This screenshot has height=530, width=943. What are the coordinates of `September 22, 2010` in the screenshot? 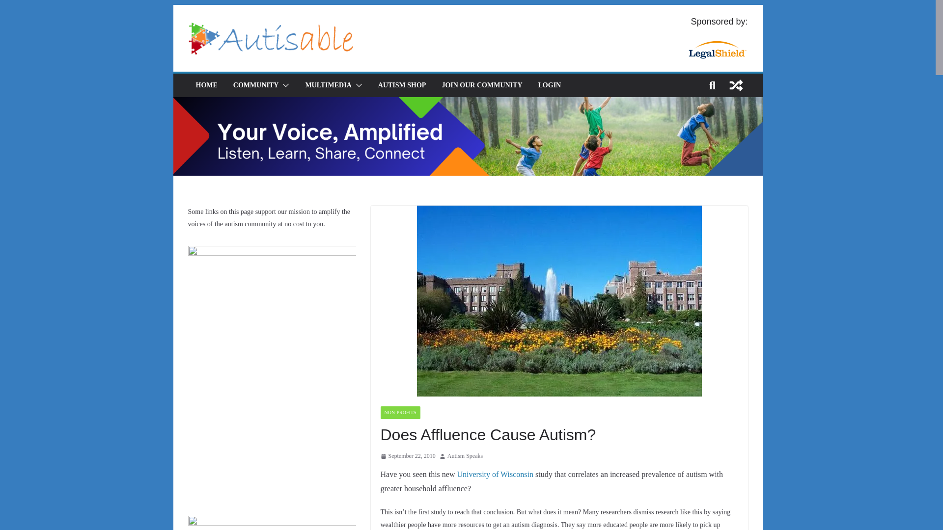 It's located at (407, 456).